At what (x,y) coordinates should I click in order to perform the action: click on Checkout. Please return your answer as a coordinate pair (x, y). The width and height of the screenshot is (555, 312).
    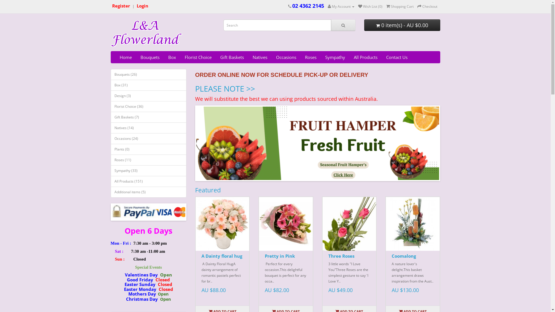
    Looking at the image, I should click on (427, 6).